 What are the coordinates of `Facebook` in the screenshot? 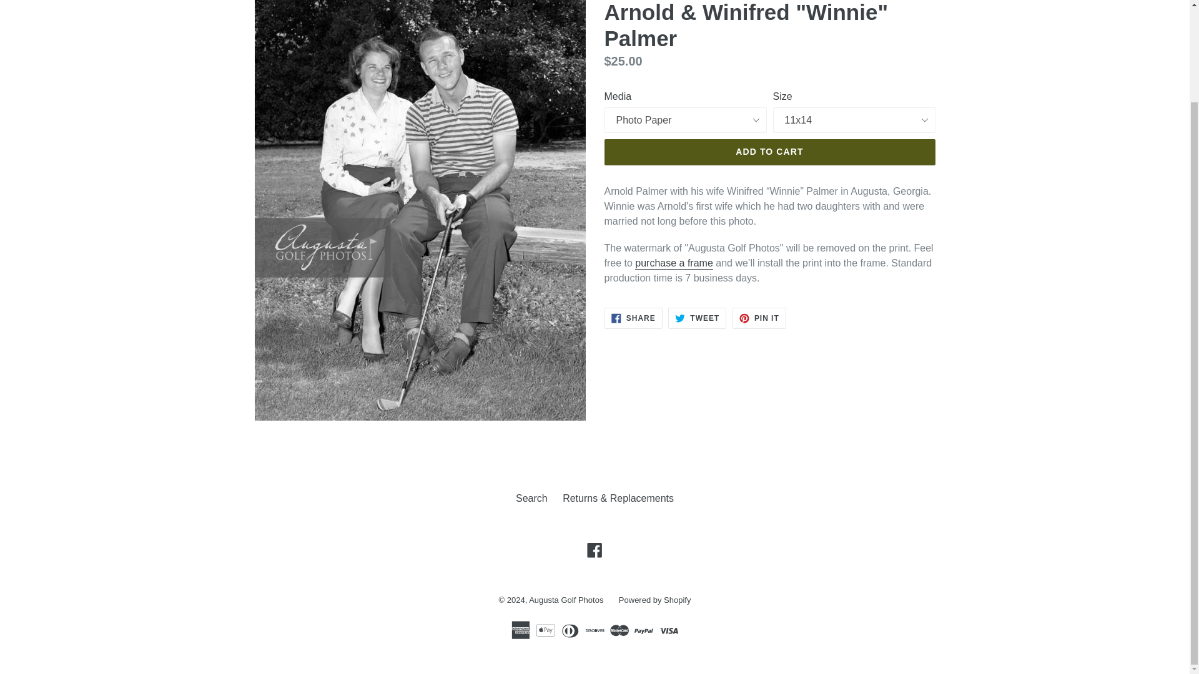 It's located at (697, 318).